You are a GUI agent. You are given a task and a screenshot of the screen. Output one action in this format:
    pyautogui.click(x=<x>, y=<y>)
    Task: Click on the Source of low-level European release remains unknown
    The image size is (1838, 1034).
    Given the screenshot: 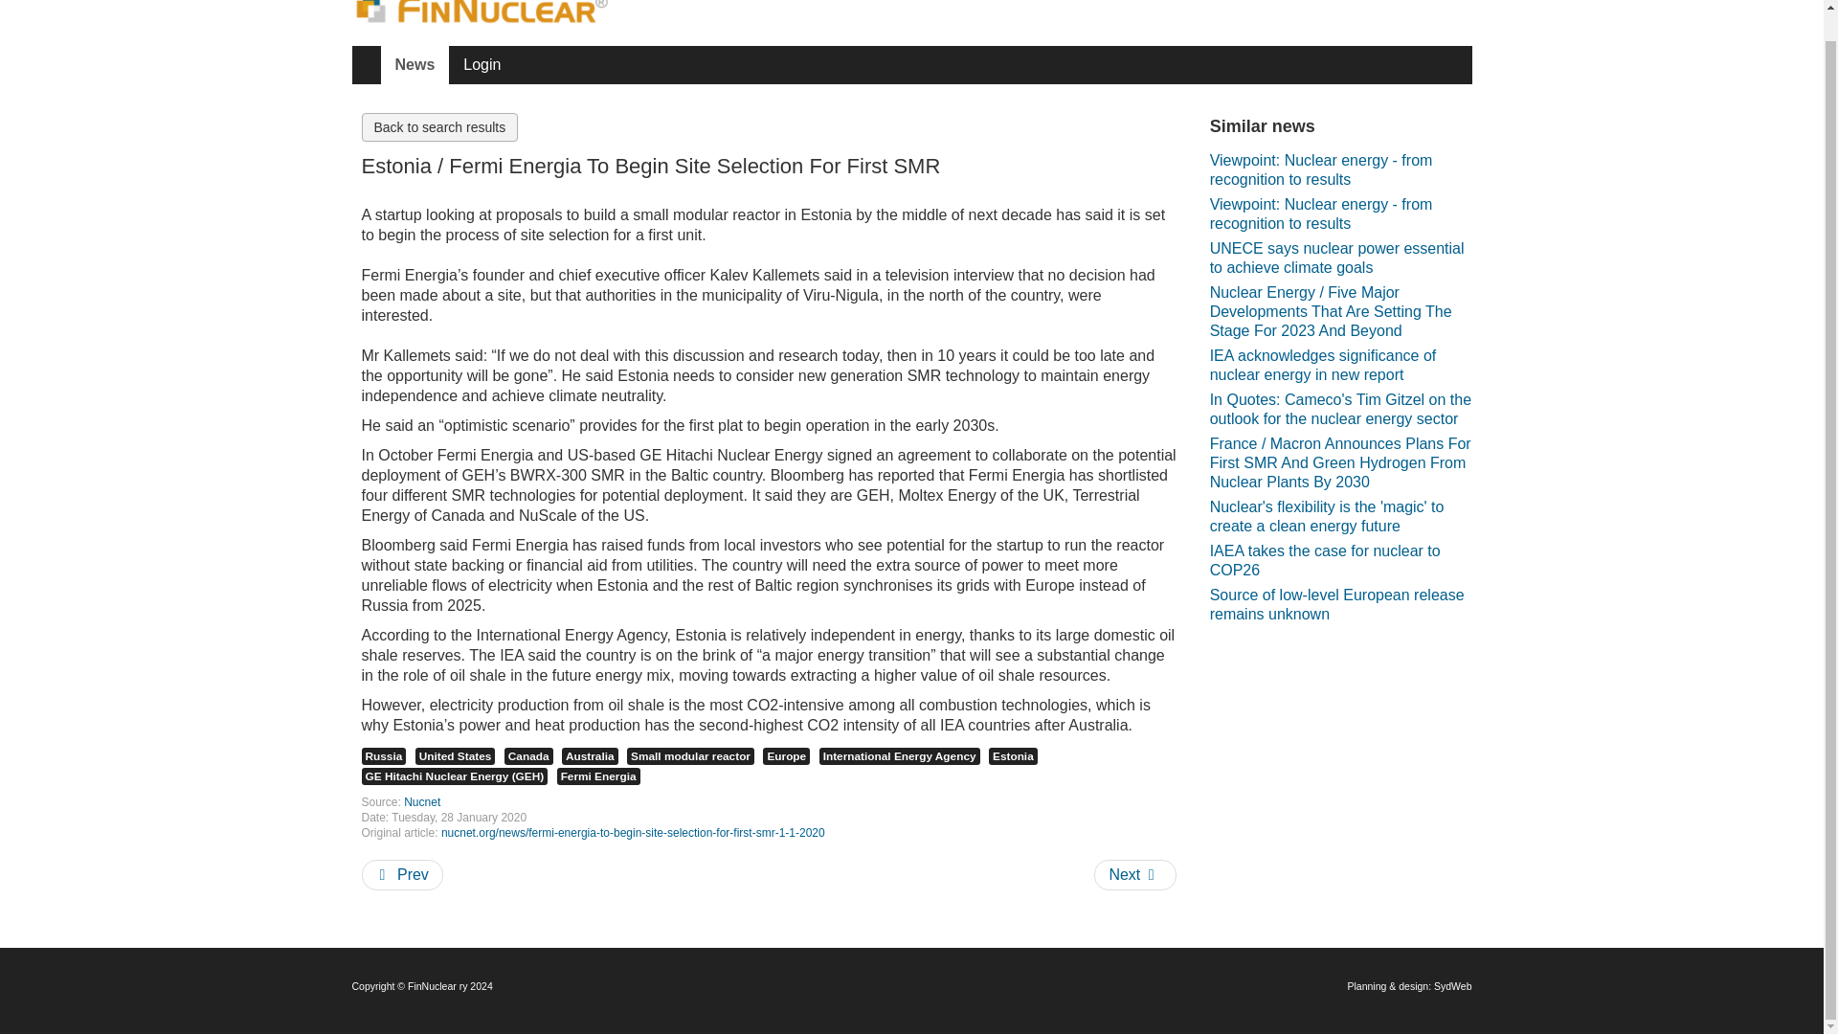 What is the action you would take?
    pyautogui.click(x=1340, y=605)
    